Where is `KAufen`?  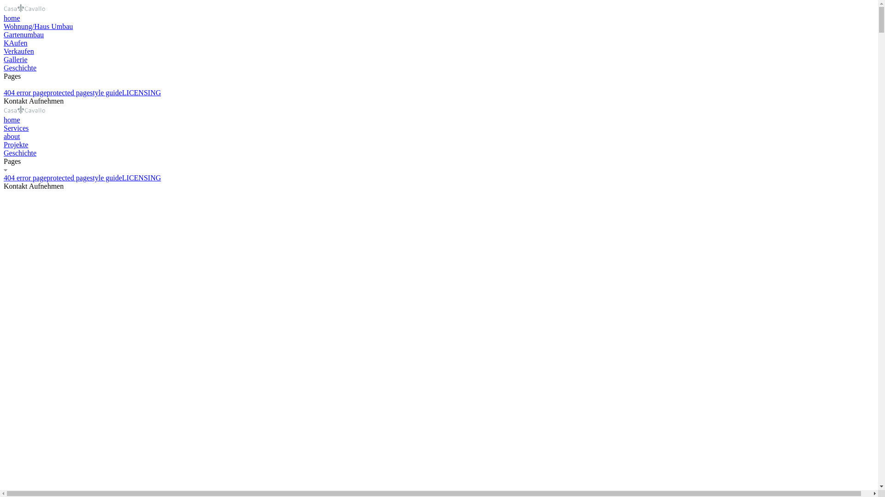
KAufen is located at coordinates (439, 43).